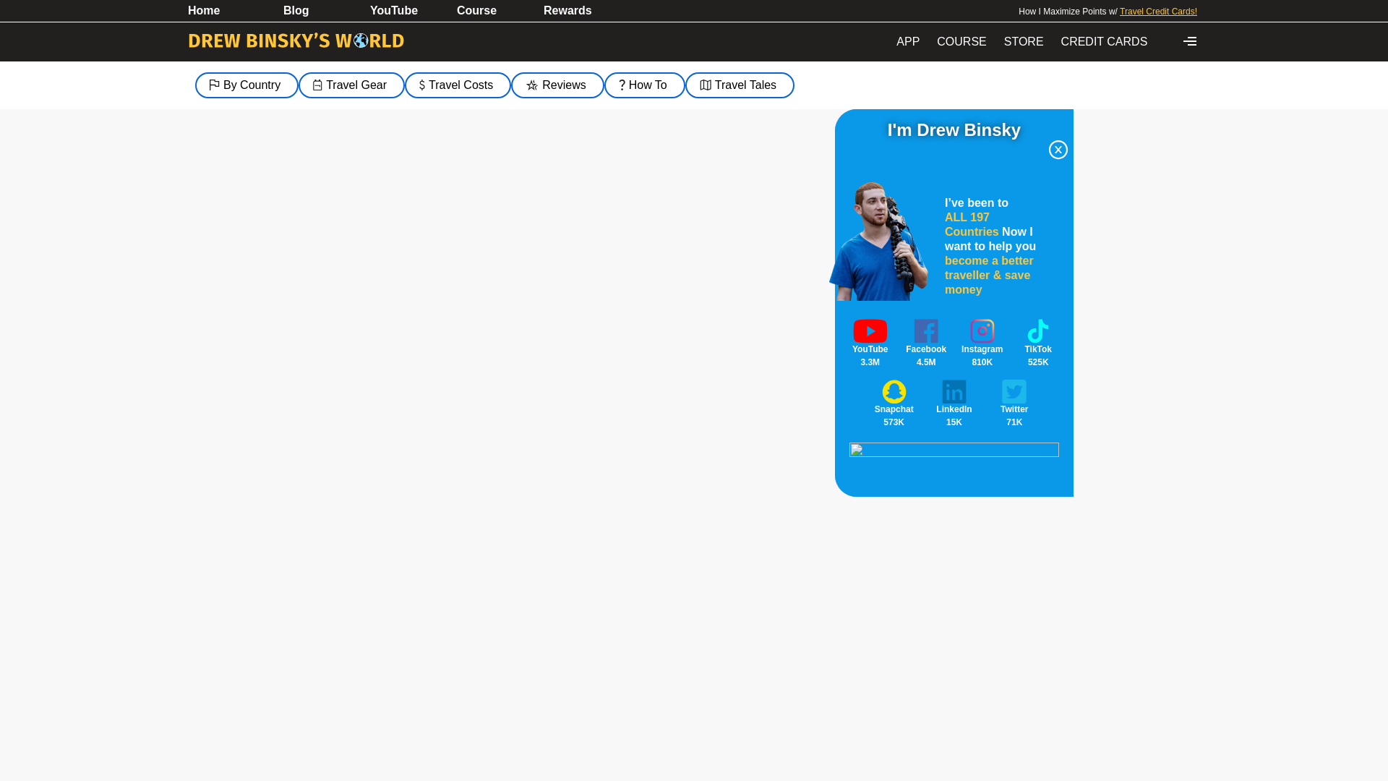 The height and width of the screenshot is (781, 1388). I want to click on Travel Tales, so click(740, 85).